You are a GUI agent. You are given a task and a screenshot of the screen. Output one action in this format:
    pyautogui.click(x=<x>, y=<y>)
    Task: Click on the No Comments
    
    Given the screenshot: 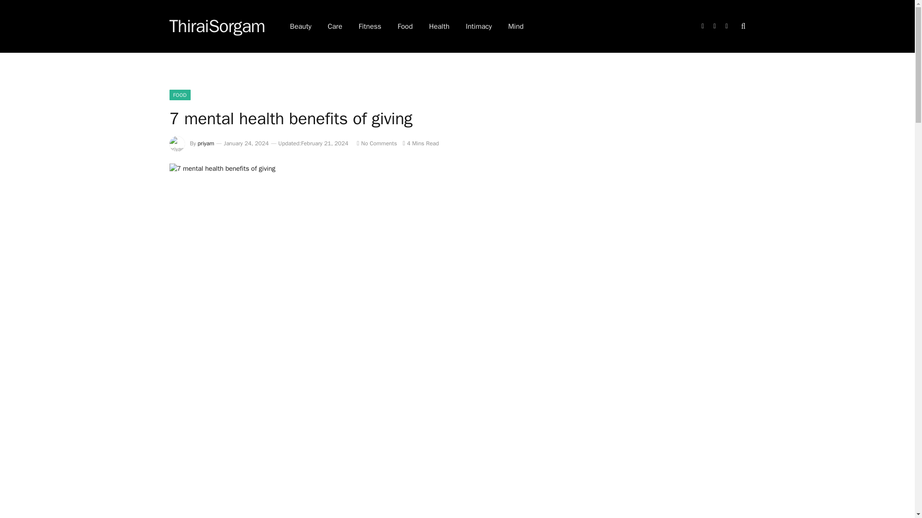 What is the action you would take?
    pyautogui.click(x=376, y=143)
    